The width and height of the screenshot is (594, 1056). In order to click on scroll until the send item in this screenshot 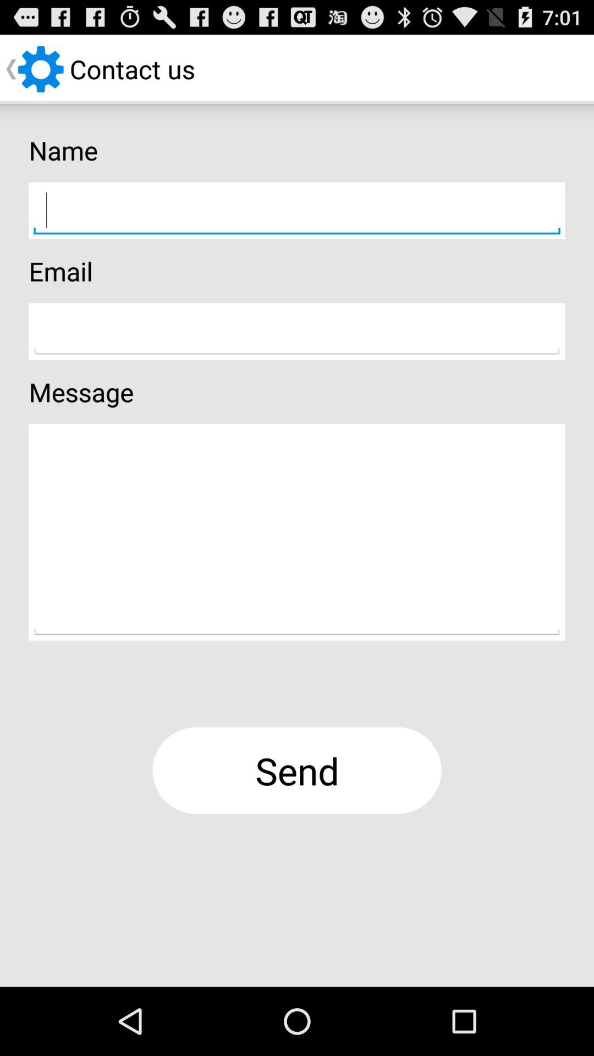, I will do `click(297, 770)`.